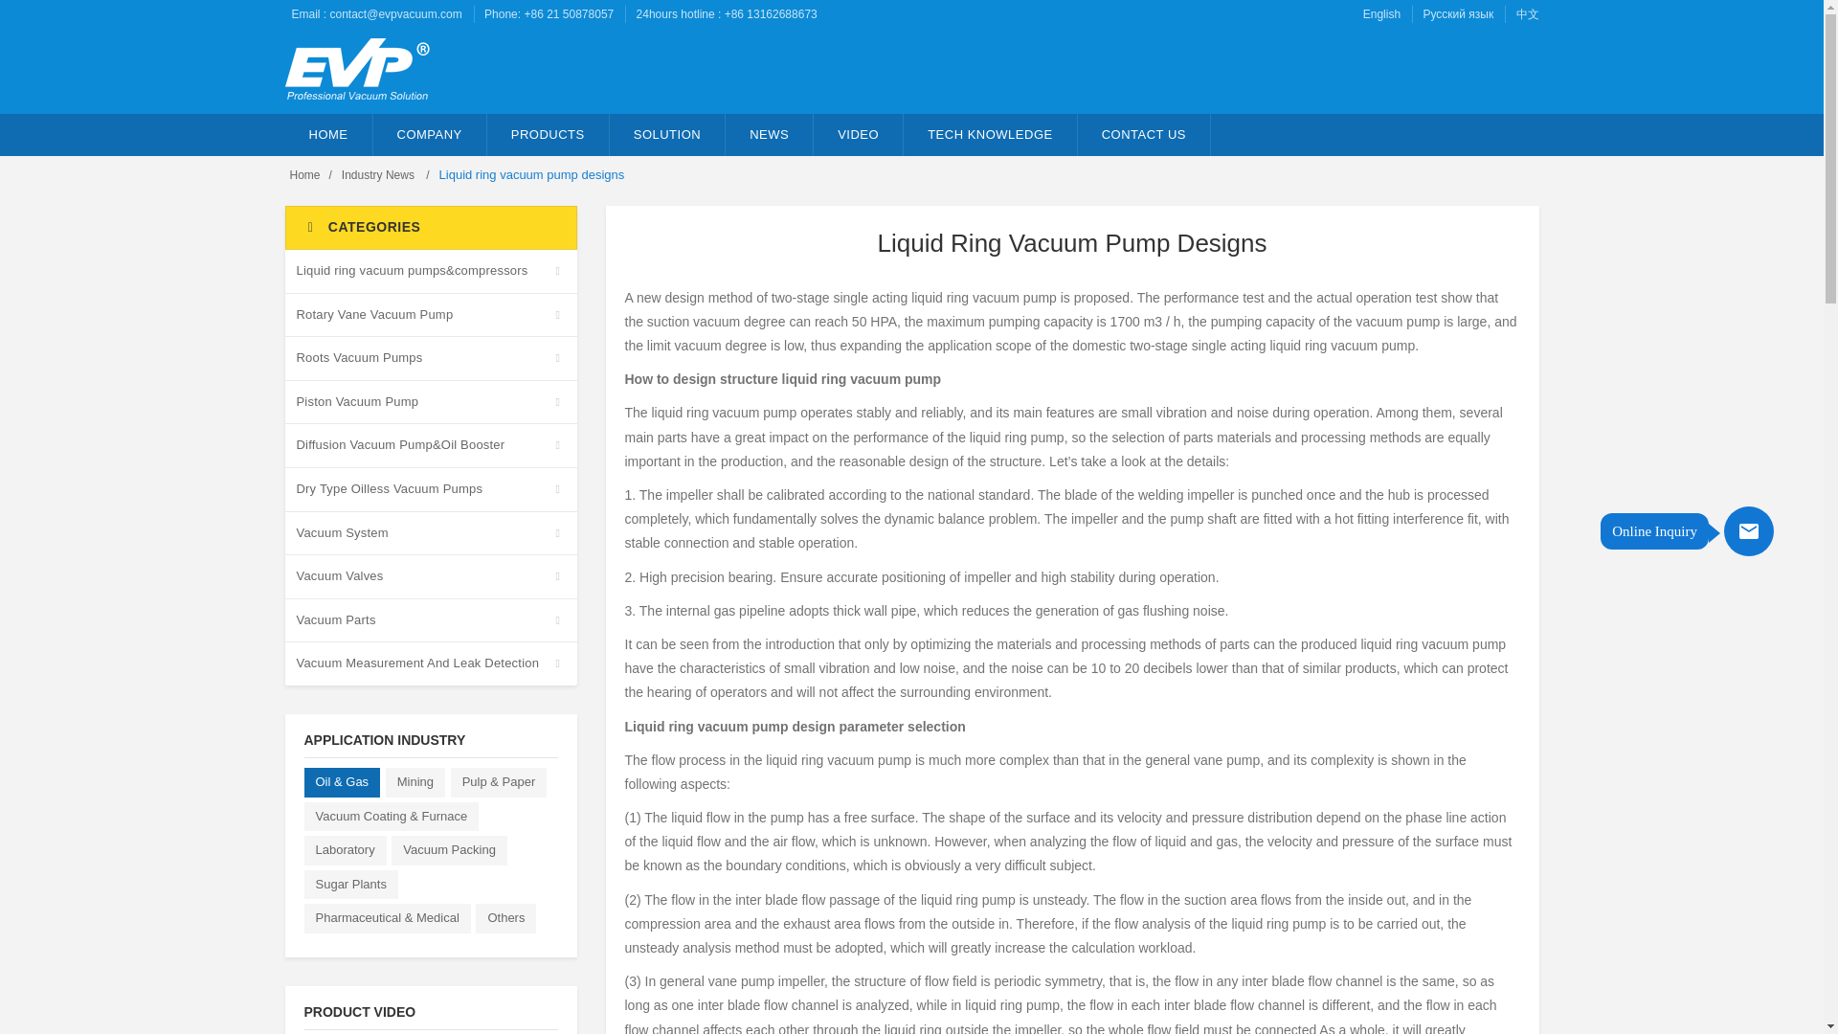  I want to click on PRODUCTS, so click(548, 134).